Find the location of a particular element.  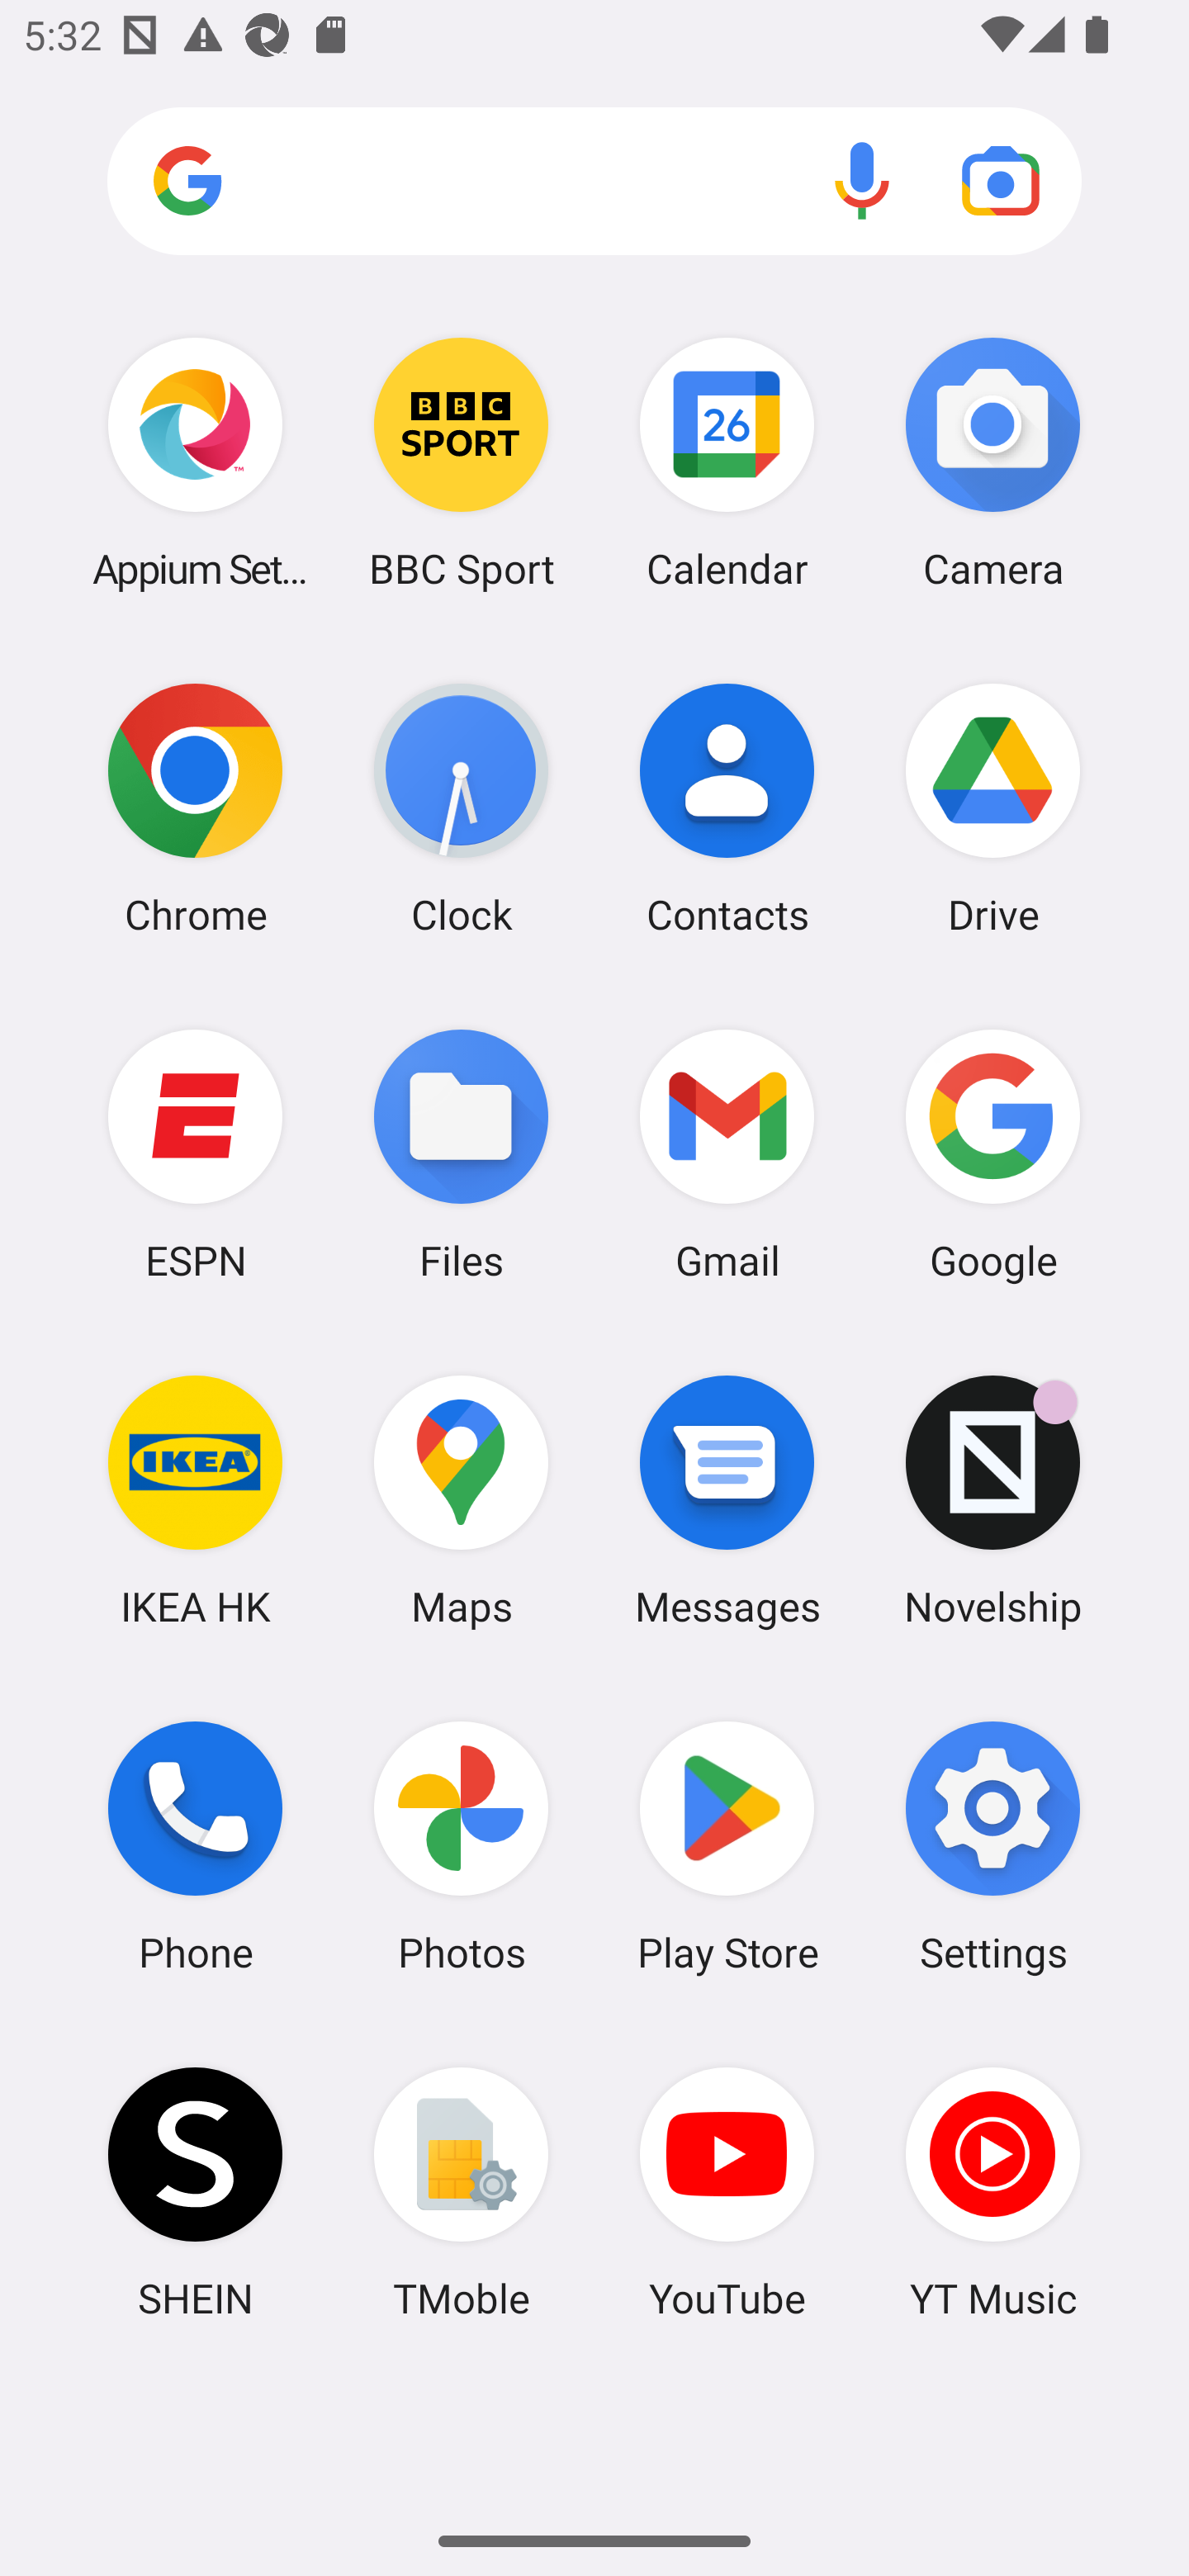

IKEA HK is located at coordinates (195, 1500).